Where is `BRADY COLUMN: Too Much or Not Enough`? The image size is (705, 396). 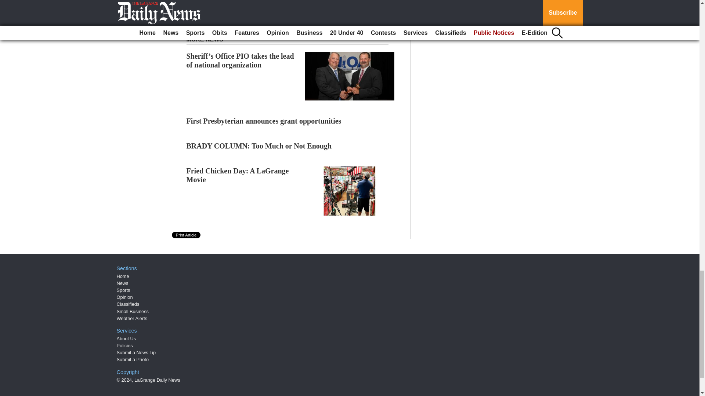
BRADY COLUMN: Too Much or Not Enough is located at coordinates (259, 146).